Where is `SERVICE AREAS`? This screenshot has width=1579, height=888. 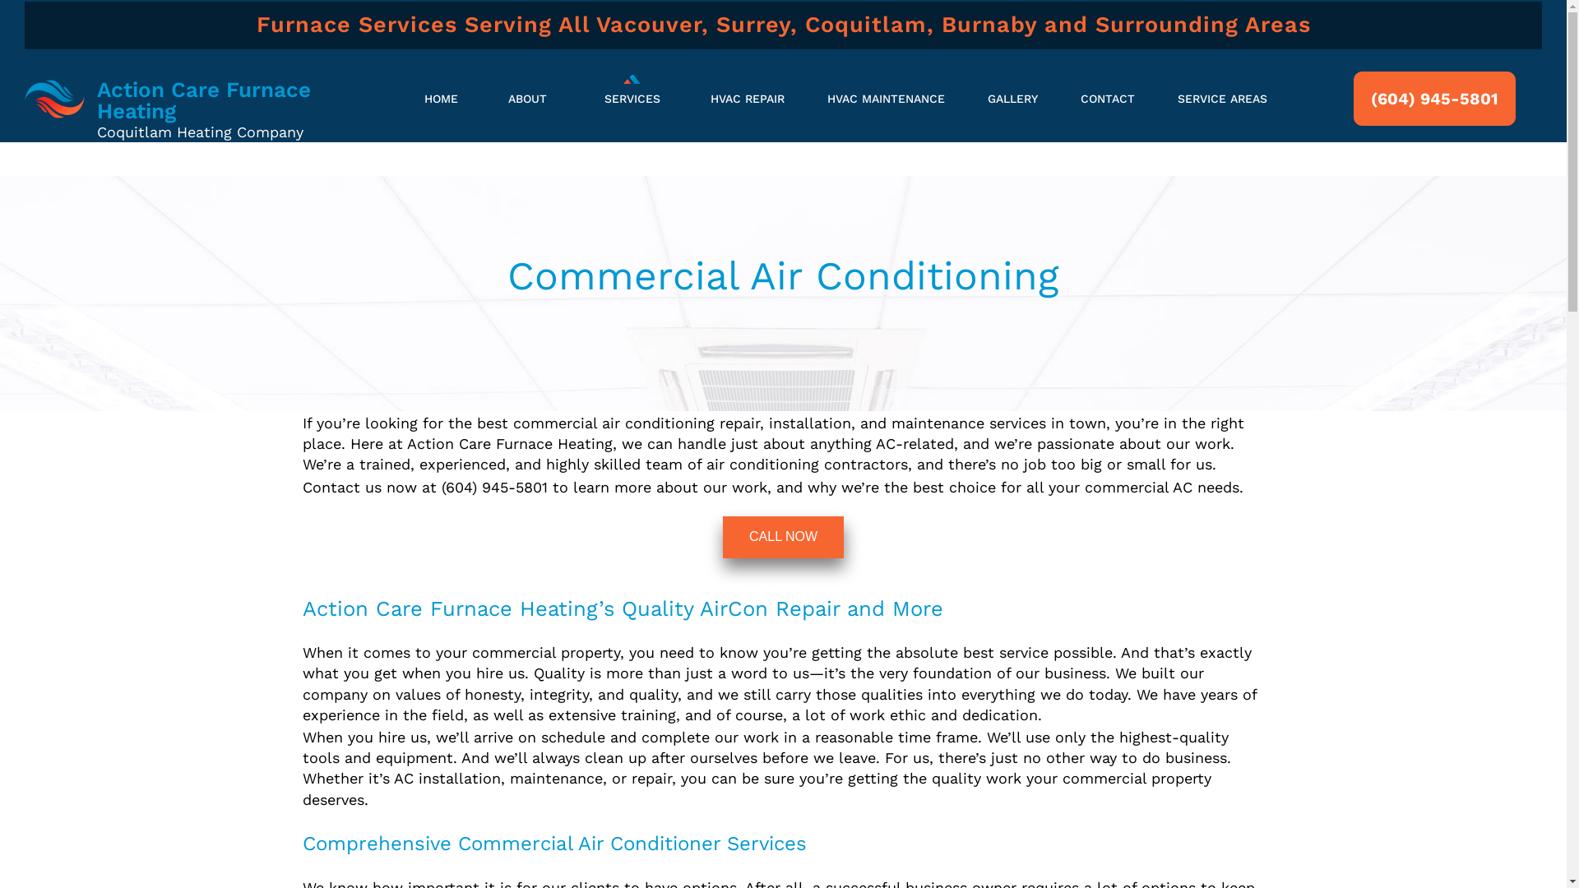 SERVICE AREAS is located at coordinates (1222, 99).